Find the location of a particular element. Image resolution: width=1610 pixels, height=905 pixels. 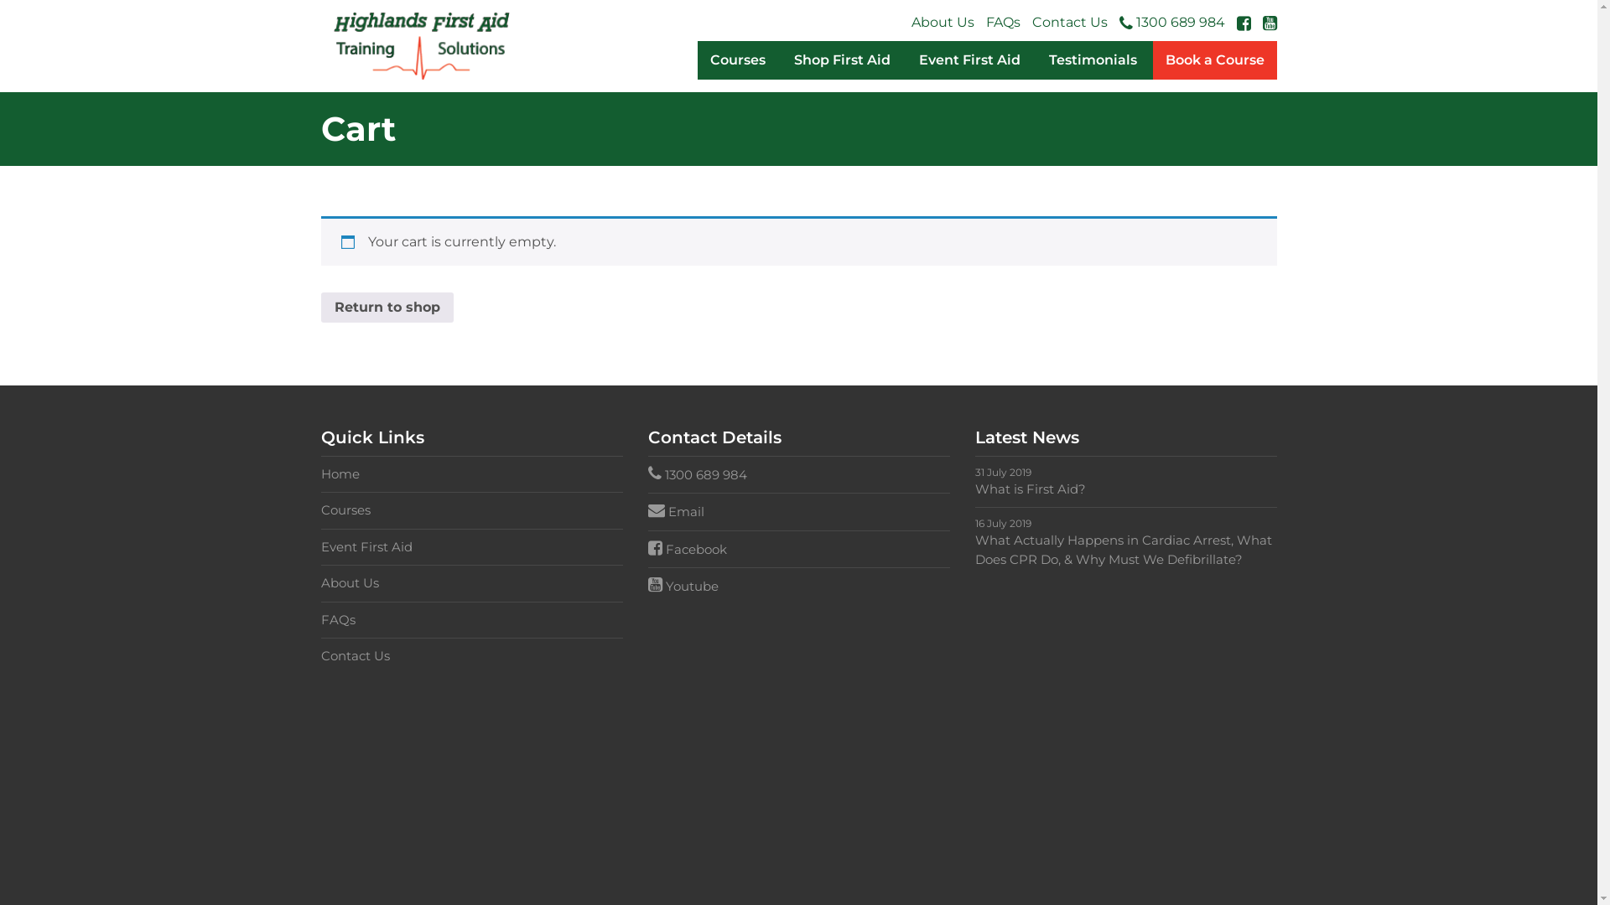

Testimonials is located at coordinates (1093, 60).